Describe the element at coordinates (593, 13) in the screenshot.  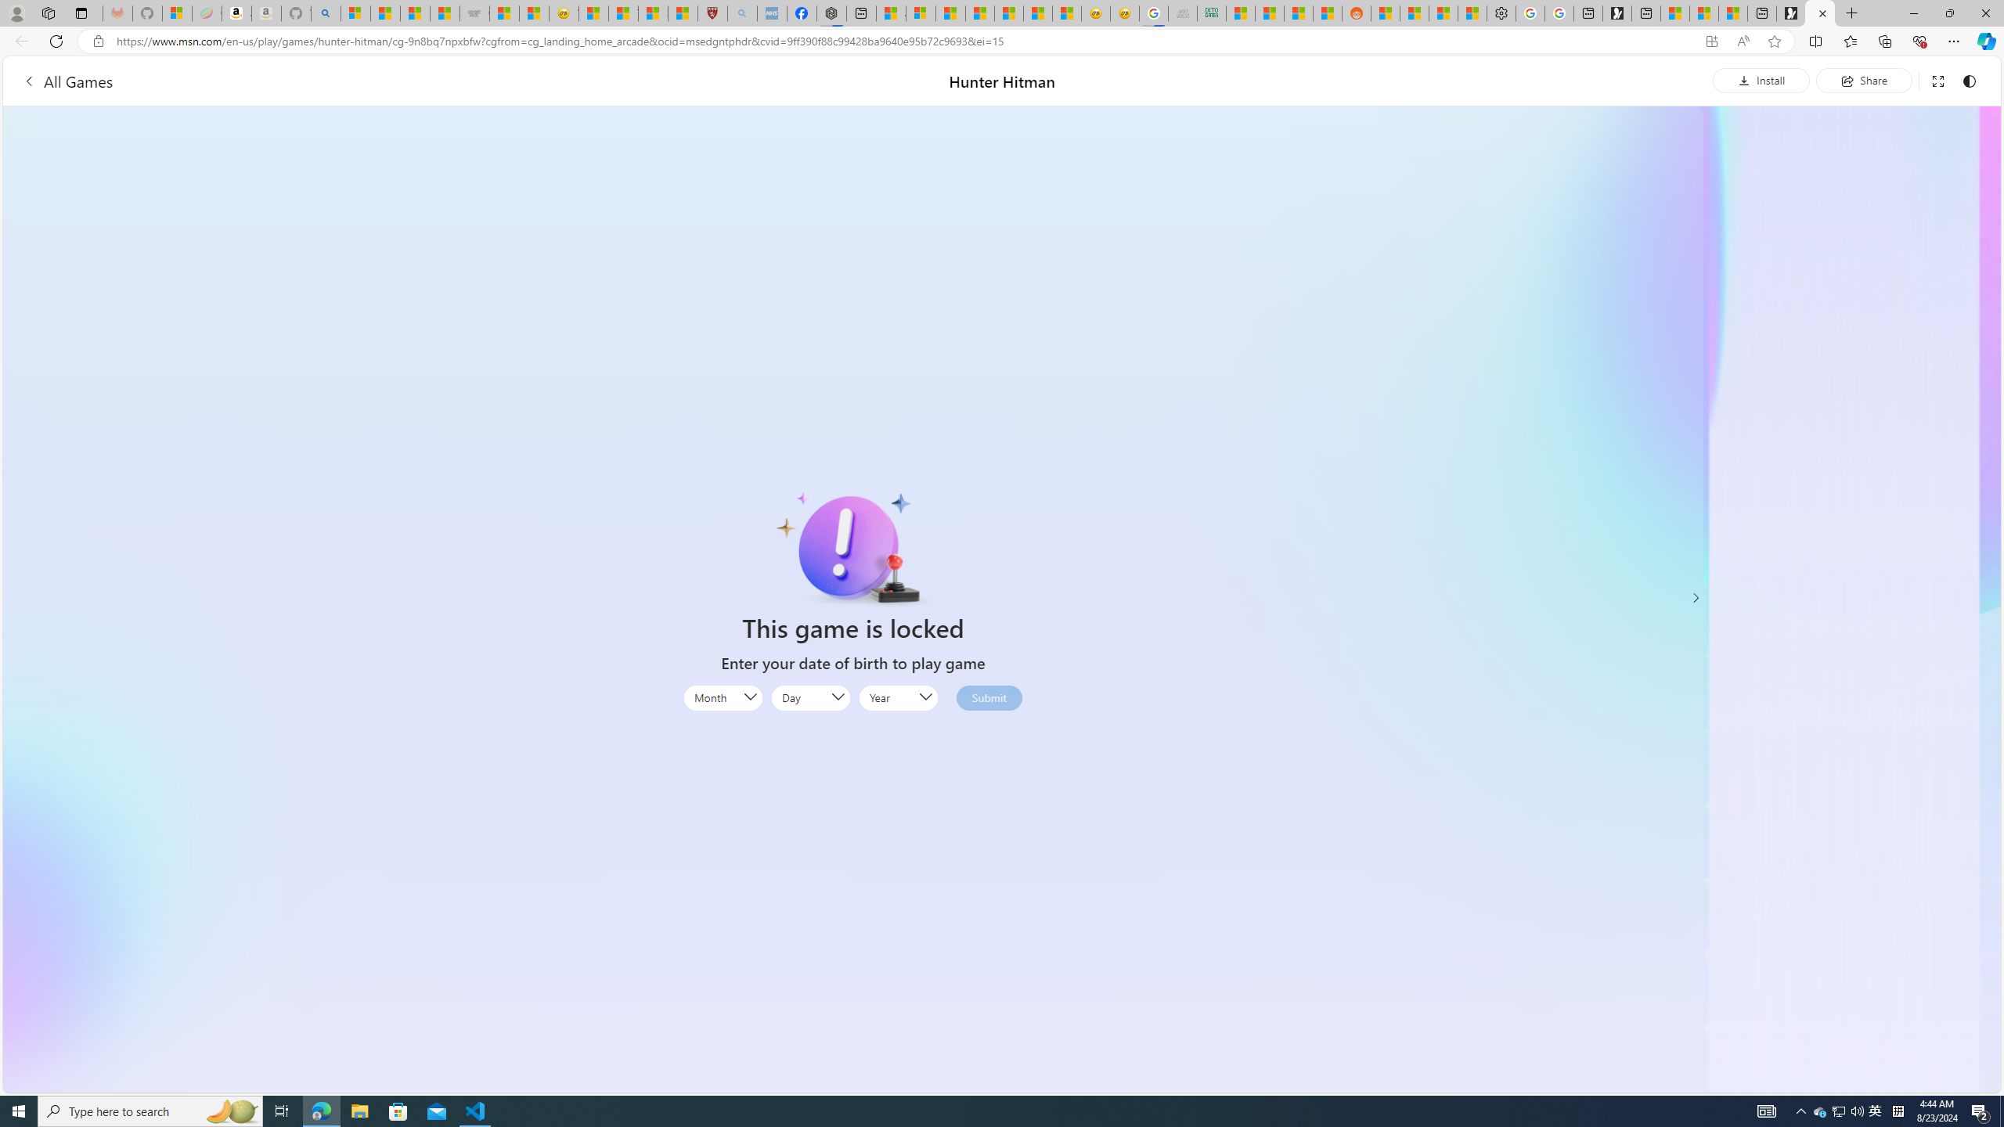
I see `Recipes - MSN` at that location.